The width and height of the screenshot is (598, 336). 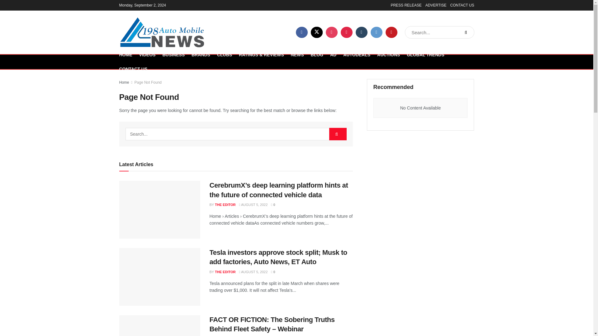 What do you see at coordinates (436, 5) in the screenshot?
I see `ADVERTISE` at bounding box center [436, 5].